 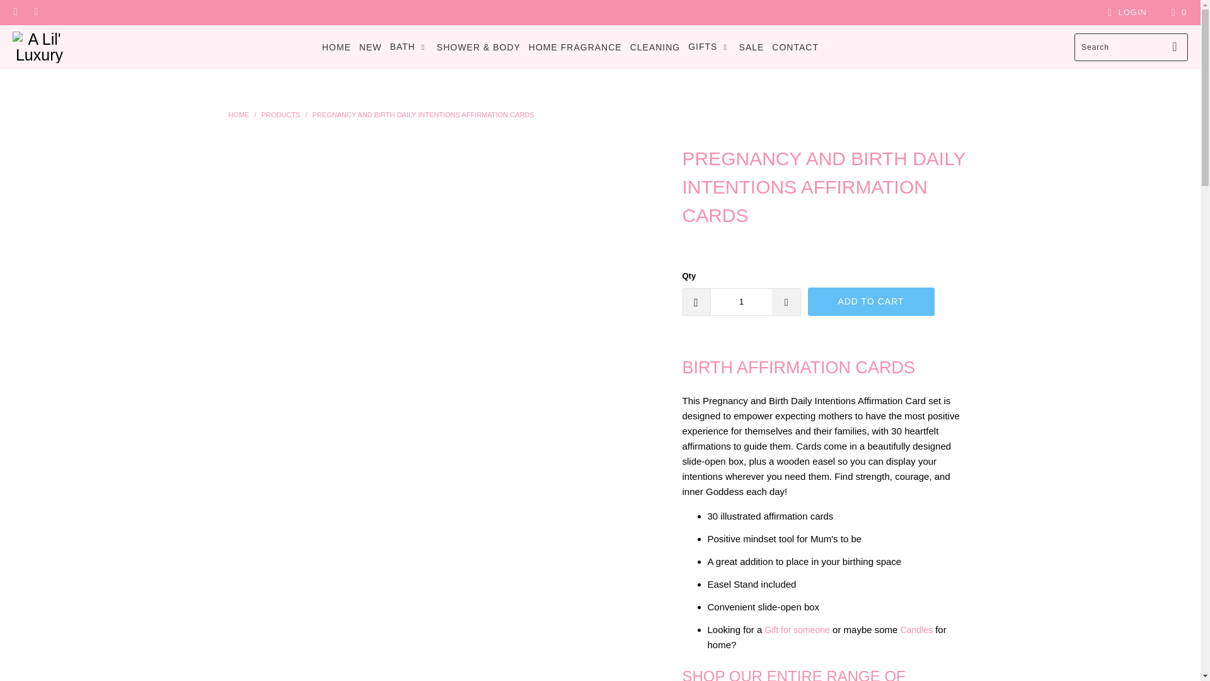 I want to click on A Lil' Luxury, so click(x=238, y=115).